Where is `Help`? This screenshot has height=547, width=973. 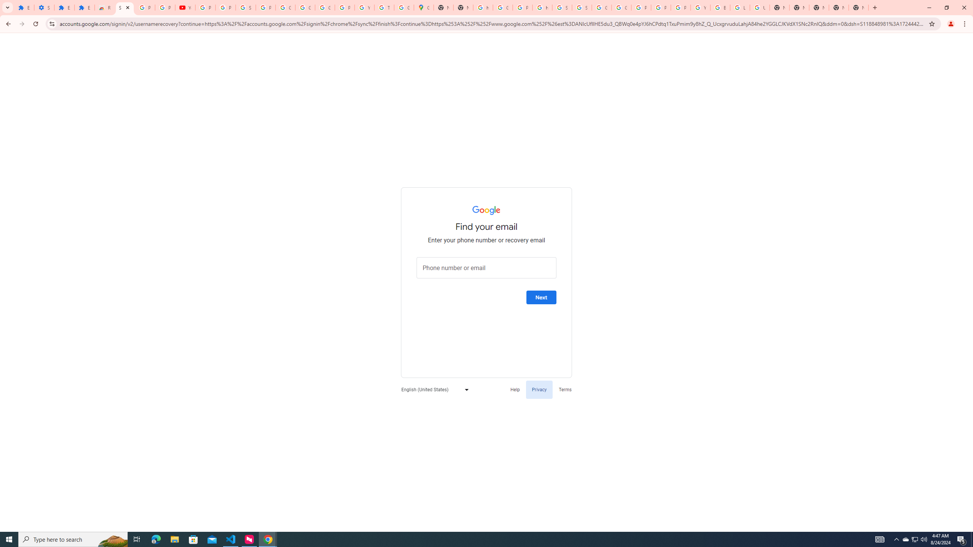 Help is located at coordinates (515, 389).